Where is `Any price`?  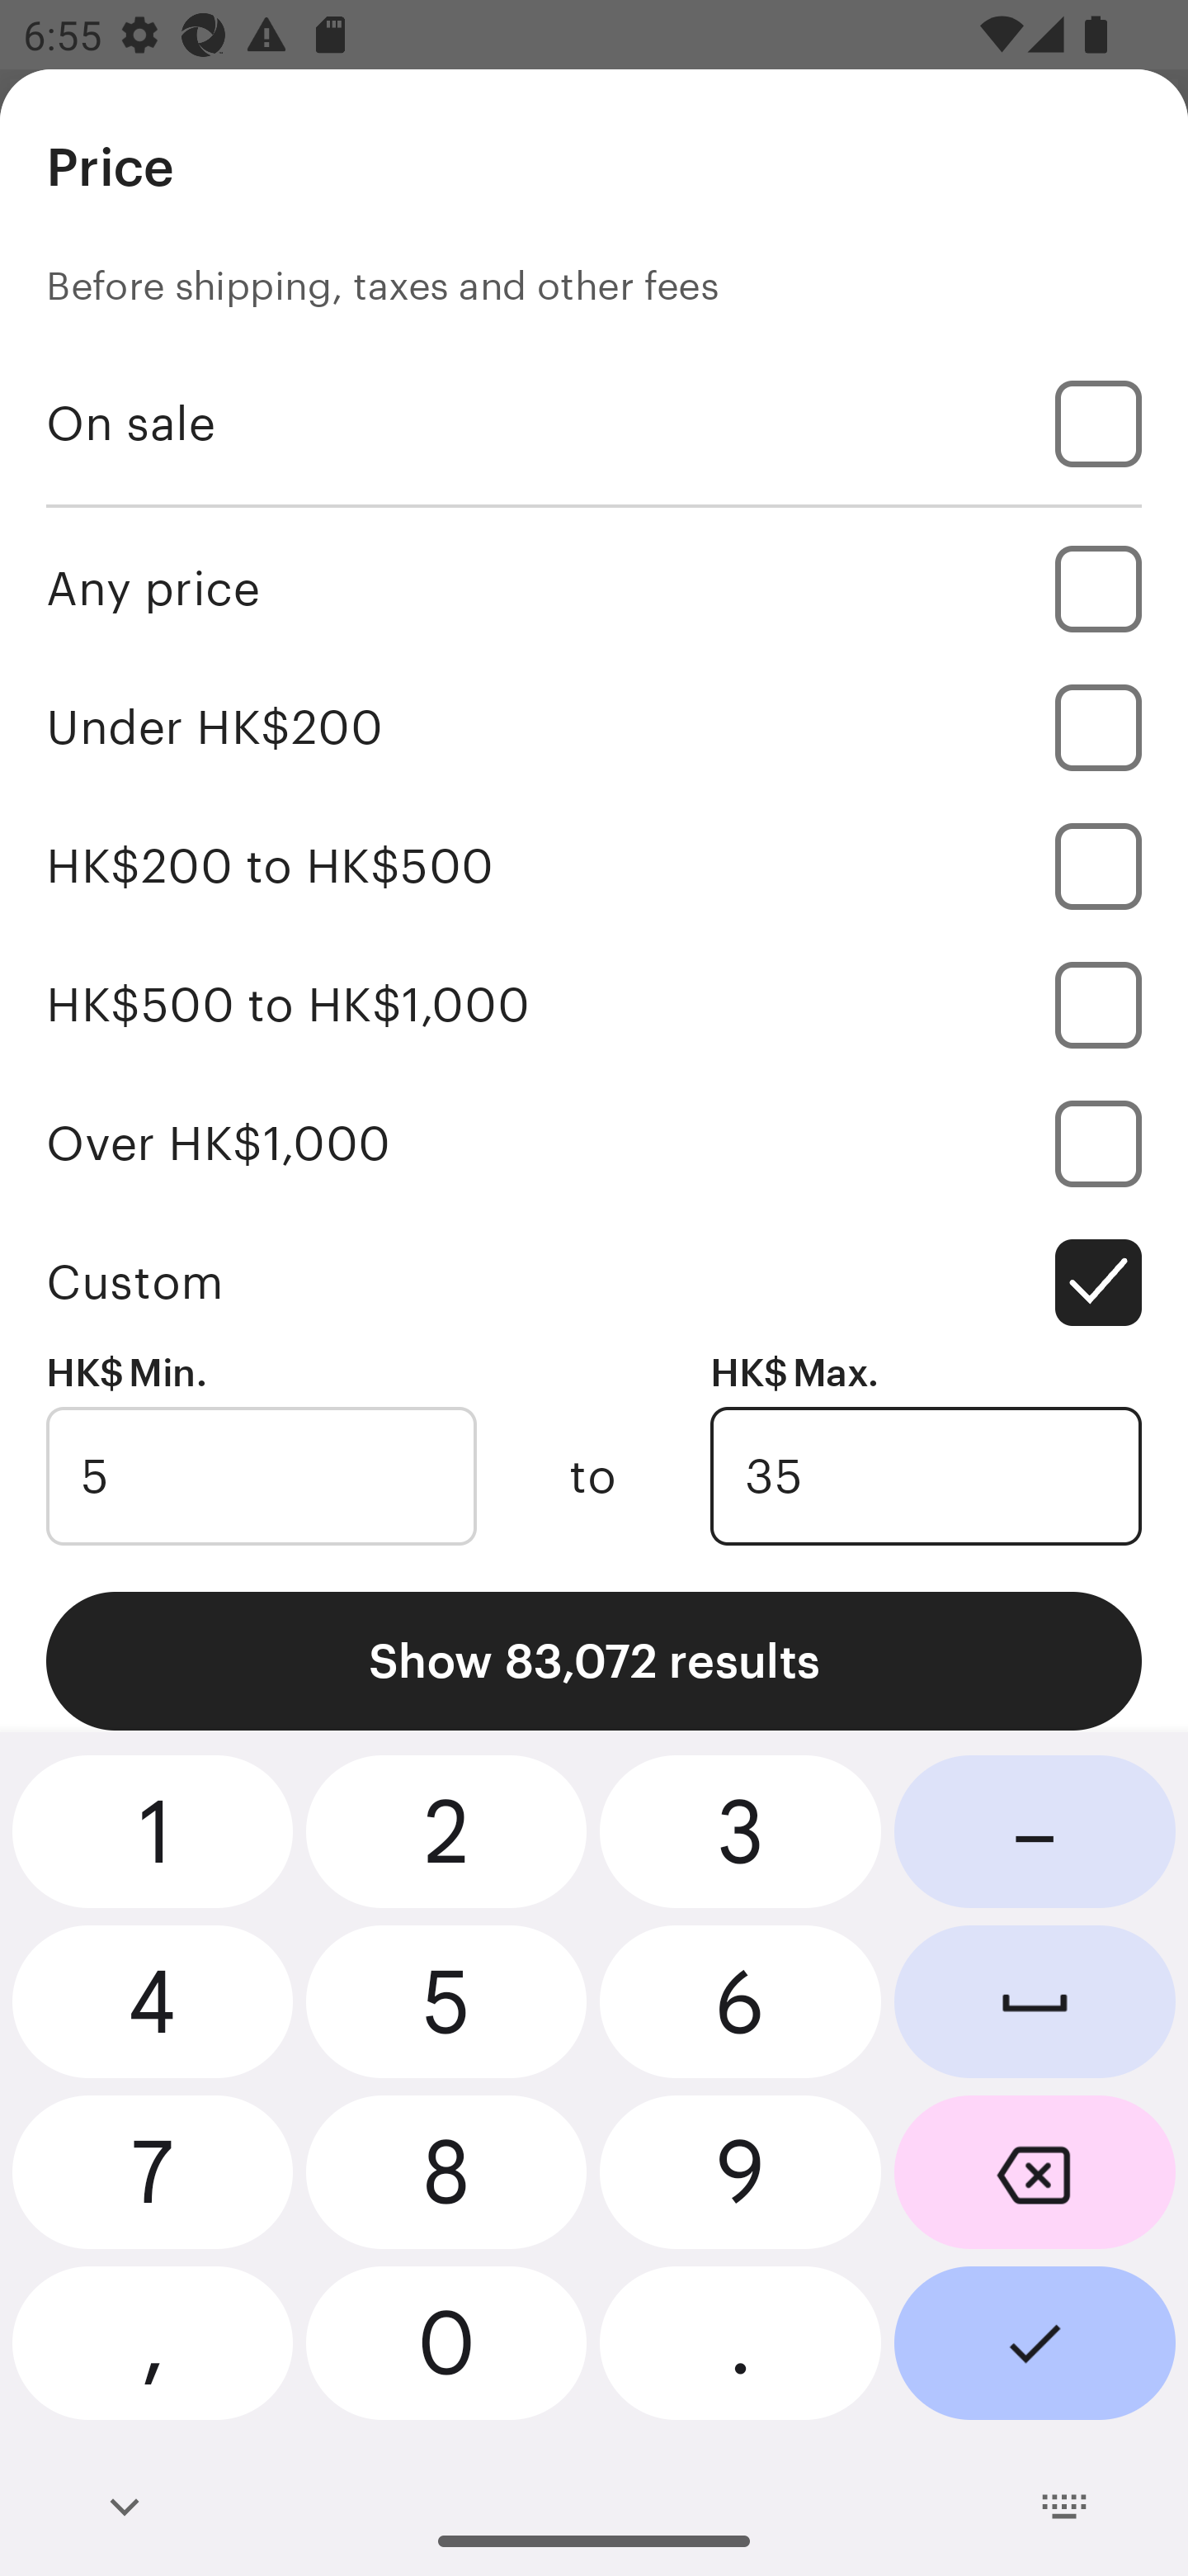 Any price is located at coordinates (594, 588).